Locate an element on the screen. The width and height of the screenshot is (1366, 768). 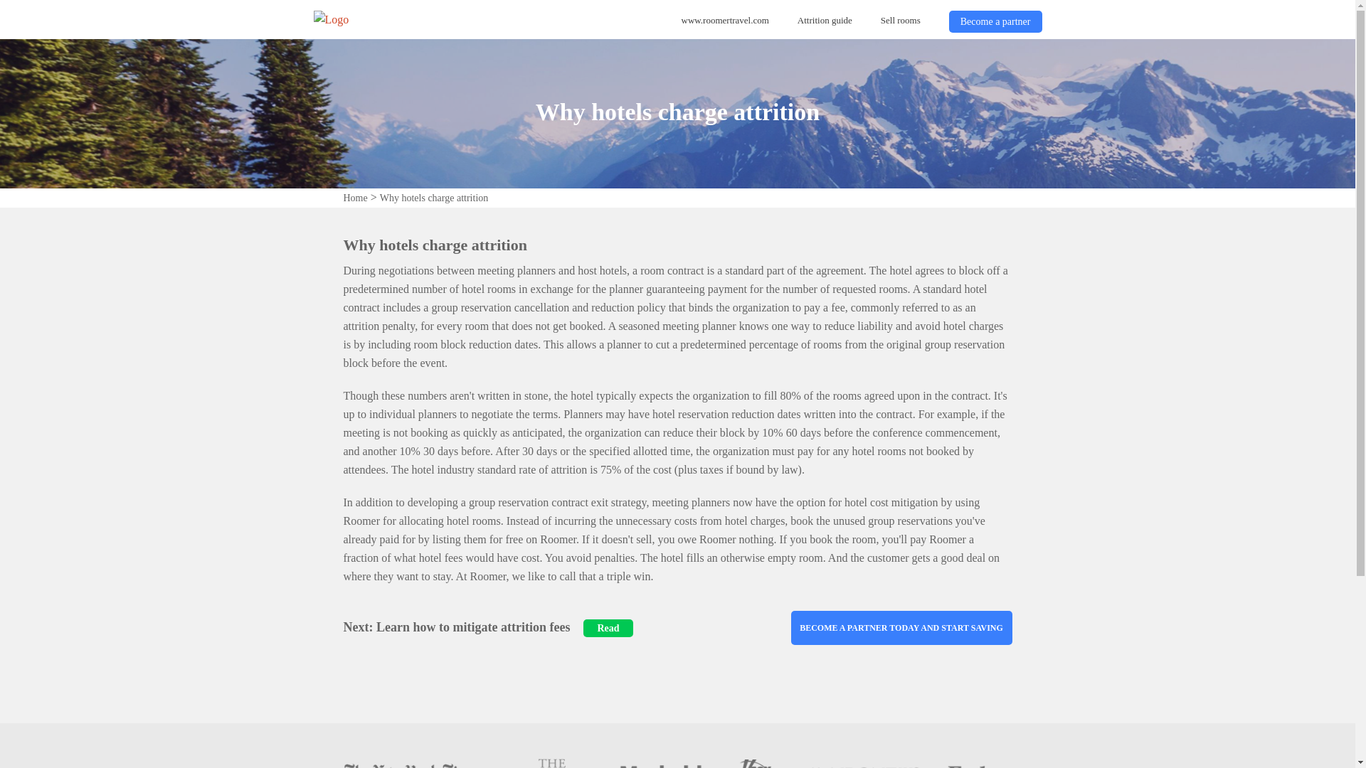
Sell rooms is located at coordinates (901, 20).